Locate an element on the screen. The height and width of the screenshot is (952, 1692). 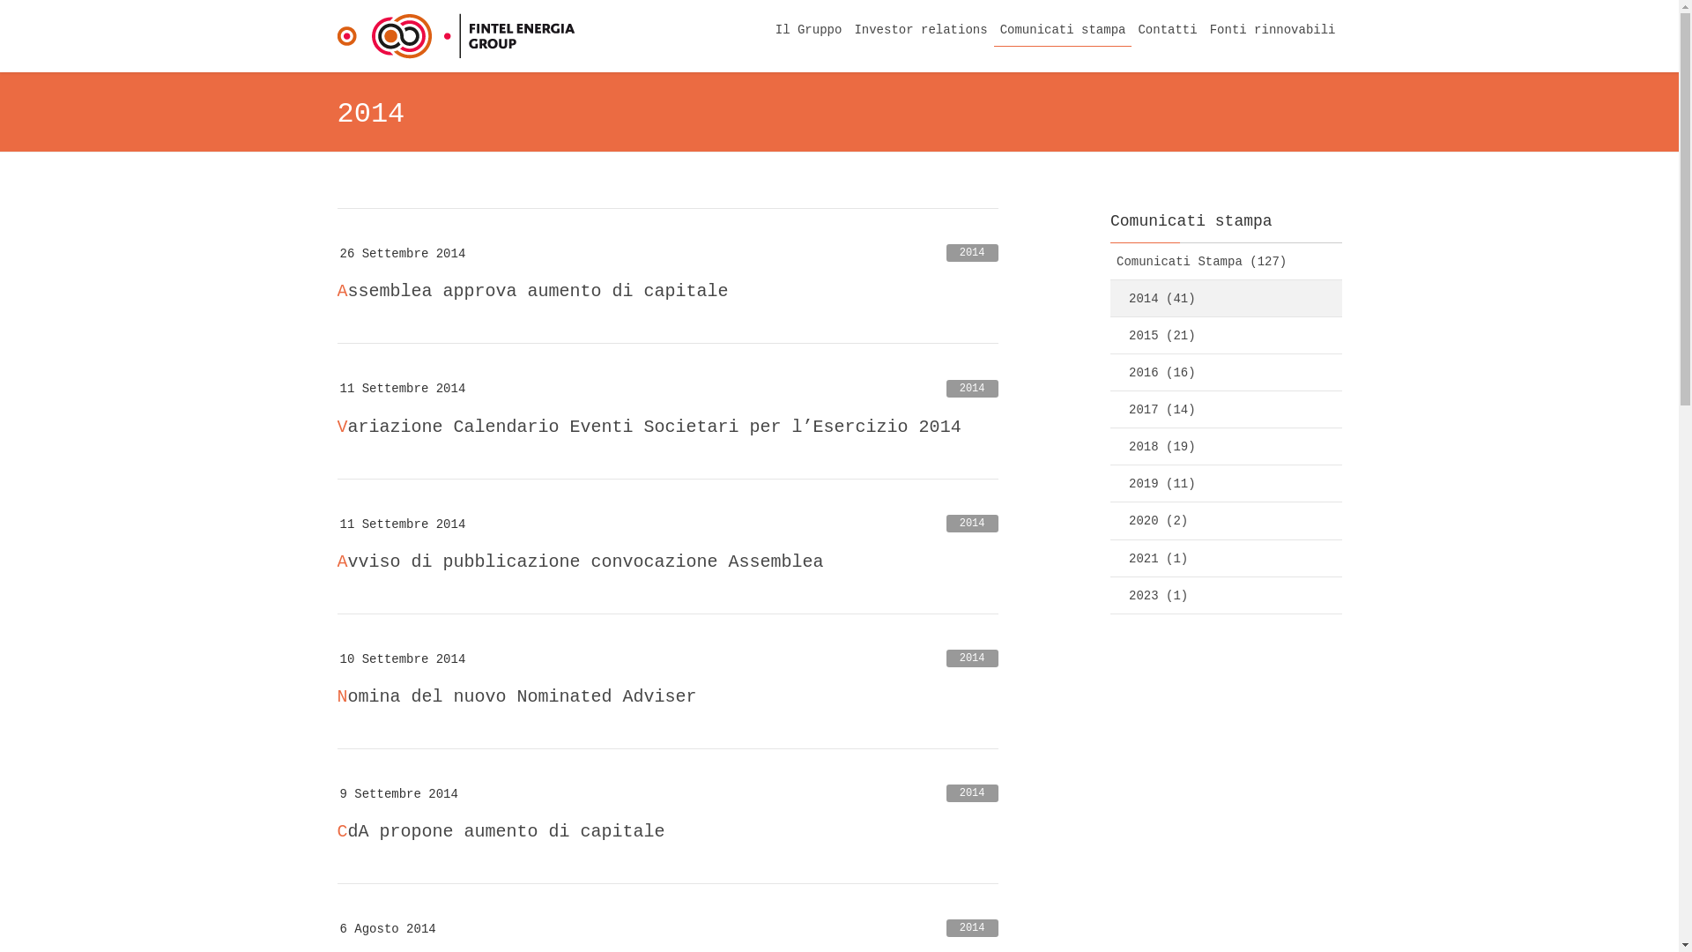
Fonti rinnovabili is located at coordinates (1273, 30).